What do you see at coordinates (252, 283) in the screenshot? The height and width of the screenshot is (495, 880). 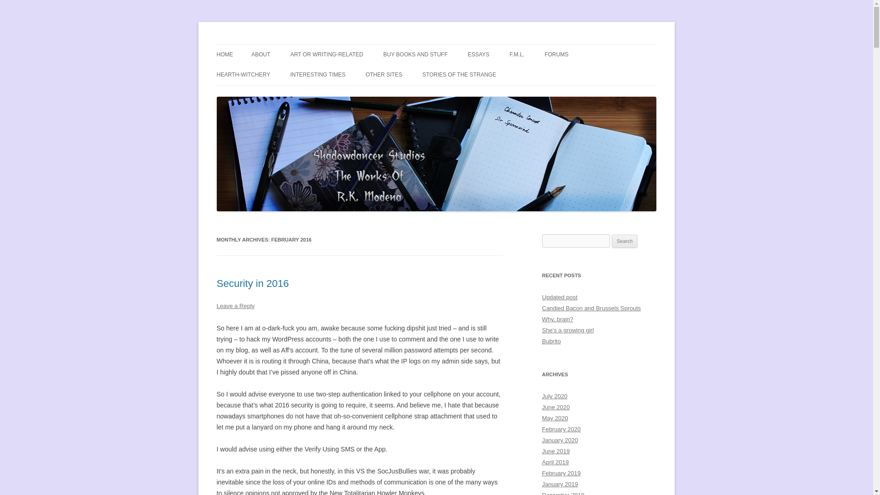 I see `Security in 2016` at bounding box center [252, 283].